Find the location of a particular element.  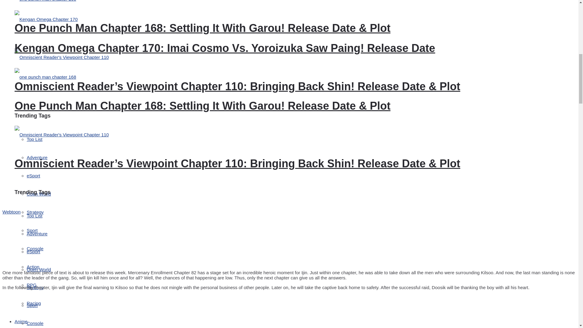

Console is located at coordinates (35, 248).